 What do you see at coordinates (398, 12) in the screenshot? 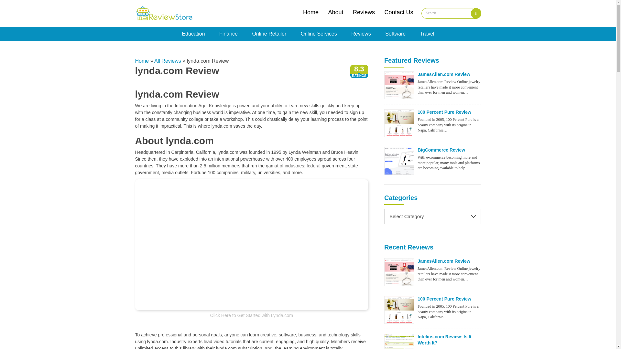
I see `Contact Us` at bounding box center [398, 12].